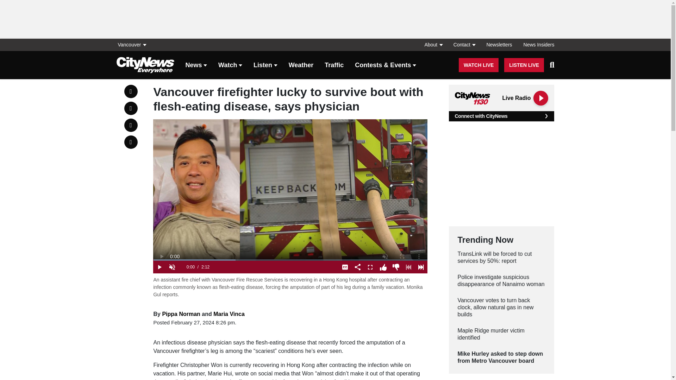  Describe the element at coordinates (358, 267) in the screenshot. I see `Share` at that location.